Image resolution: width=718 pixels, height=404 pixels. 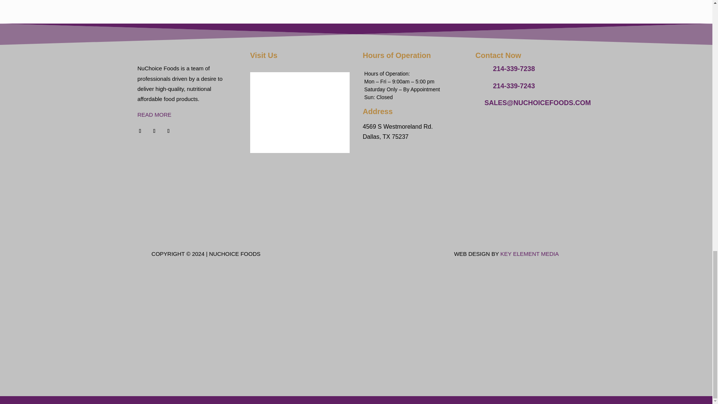 I want to click on READ MORE, so click(x=154, y=114).